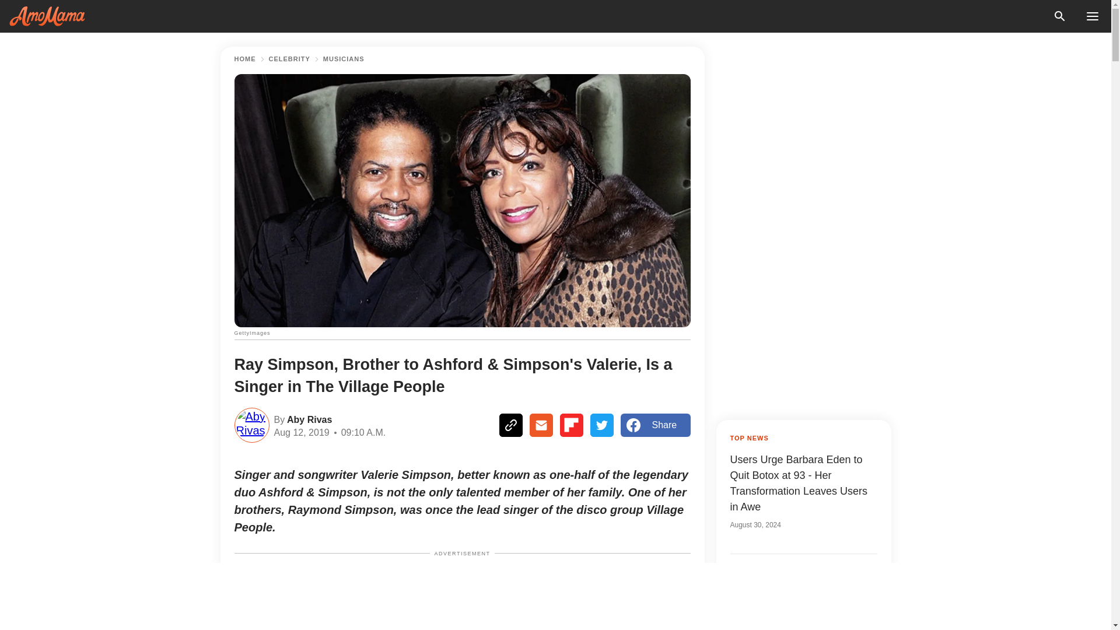  Describe the element at coordinates (245, 59) in the screenshot. I see `HOME` at that location.